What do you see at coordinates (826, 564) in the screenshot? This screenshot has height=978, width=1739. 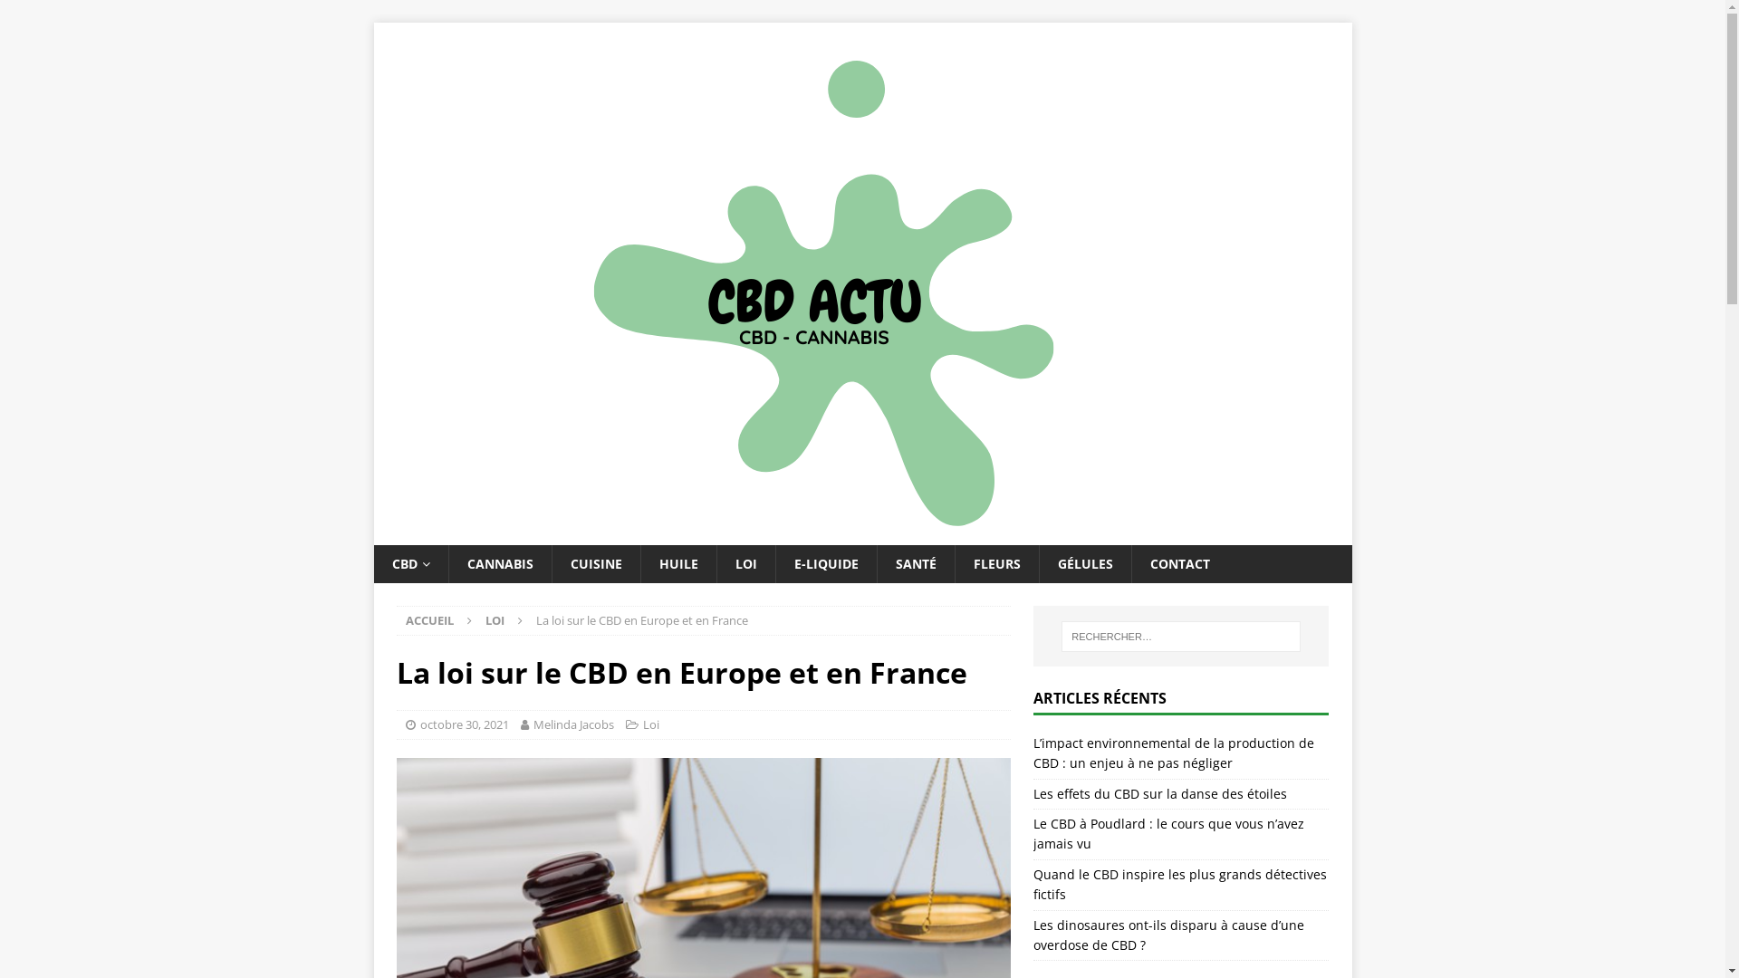 I see `E-LIQUIDE` at bounding box center [826, 564].